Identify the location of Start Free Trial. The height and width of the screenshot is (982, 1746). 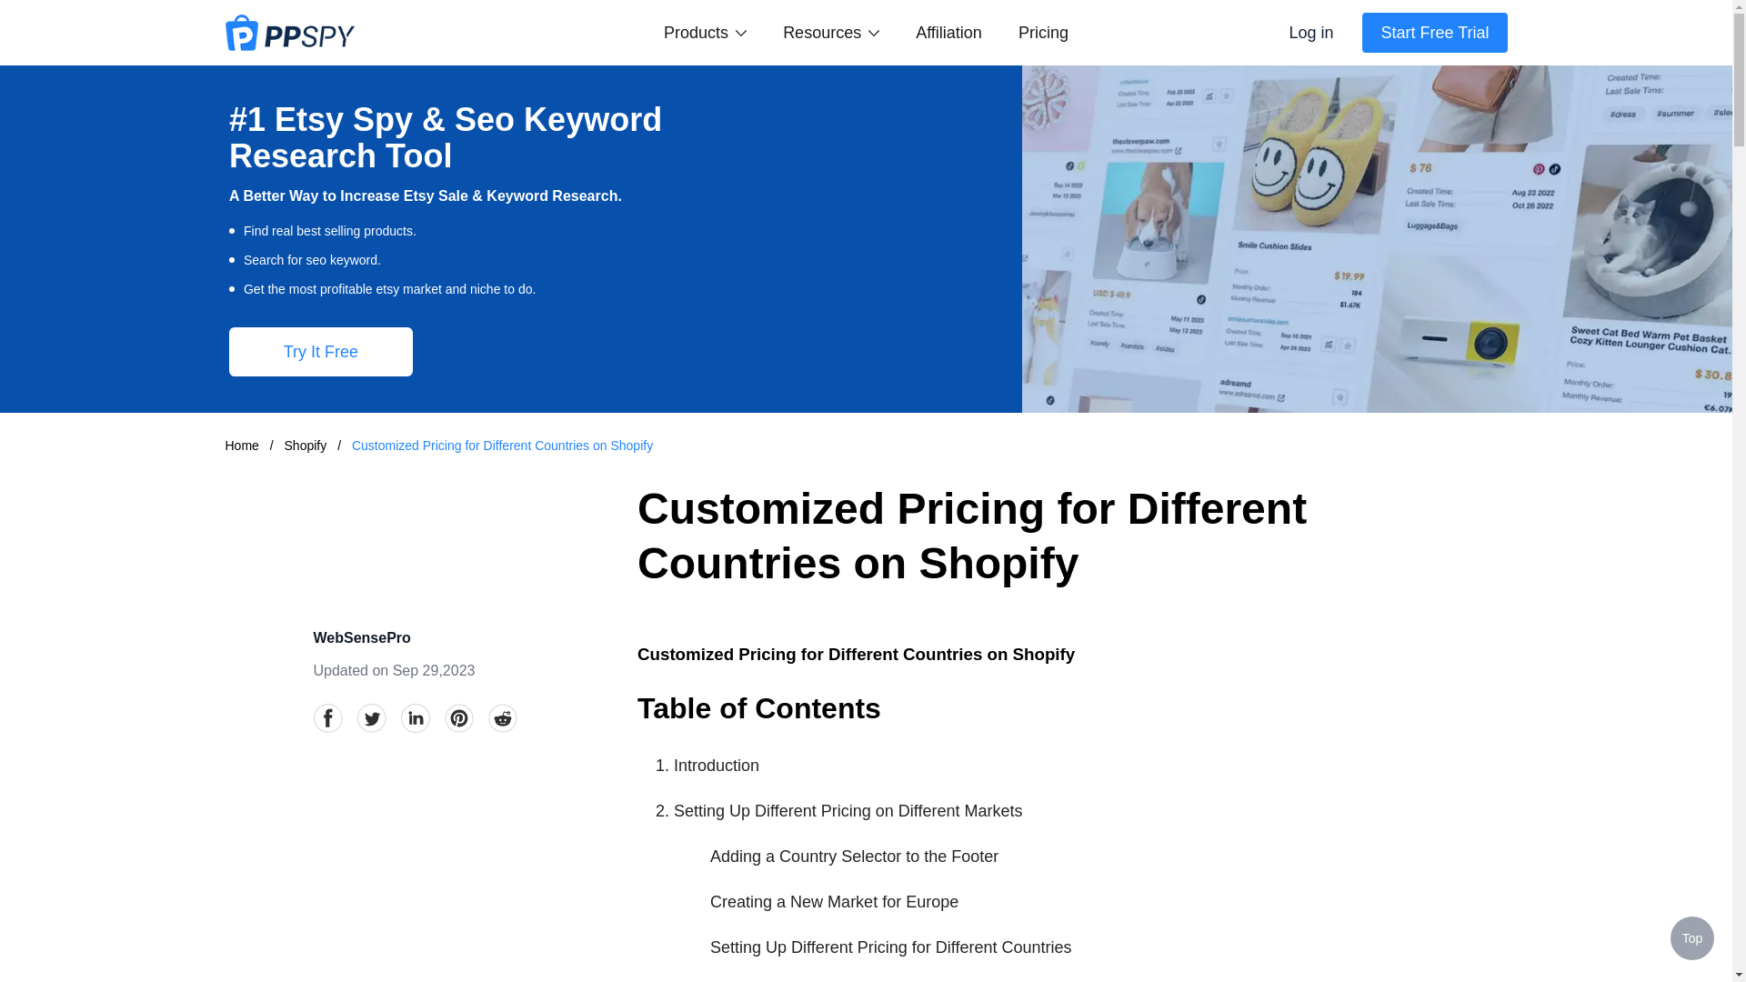
(1433, 33).